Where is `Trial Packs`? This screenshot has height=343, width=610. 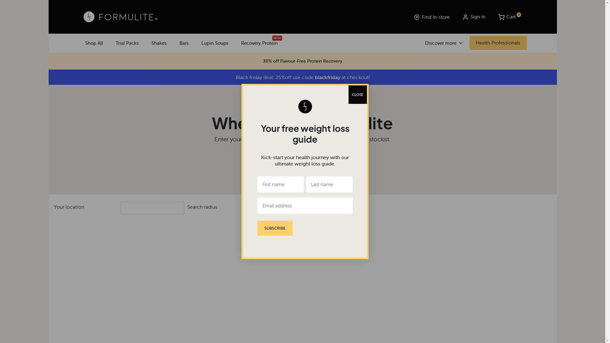 Trial Packs is located at coordinates (127, 43).